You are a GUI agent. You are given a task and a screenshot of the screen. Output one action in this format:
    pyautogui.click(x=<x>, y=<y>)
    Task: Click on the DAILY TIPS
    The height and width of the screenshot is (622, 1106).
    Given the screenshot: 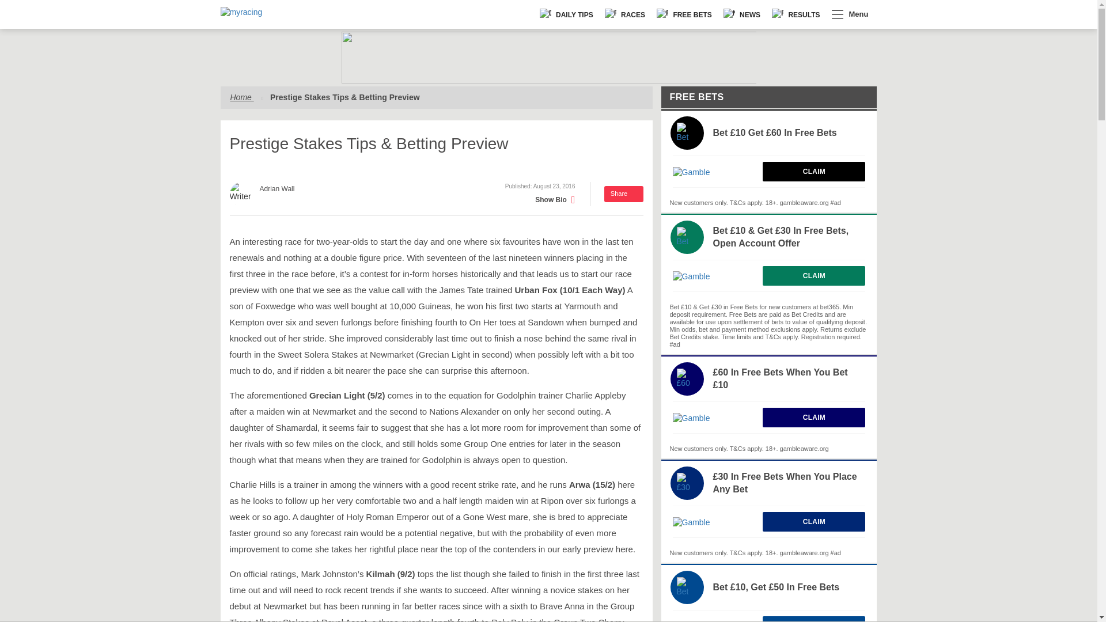 What is the action you would take?
    pyautogui.click(x=567, y=14)
    